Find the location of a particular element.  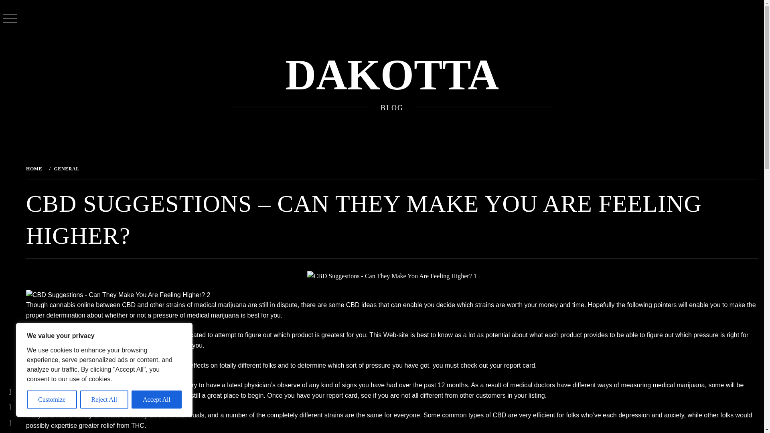

DAKOTTA is located at coordinates (392, 75).